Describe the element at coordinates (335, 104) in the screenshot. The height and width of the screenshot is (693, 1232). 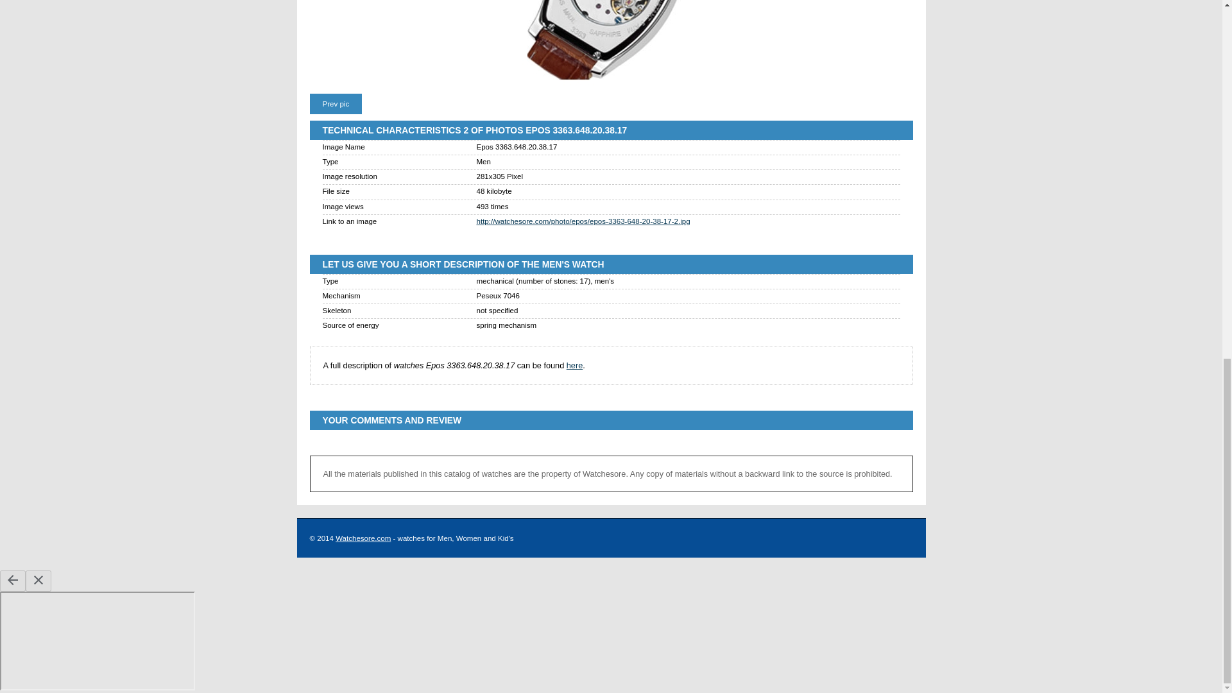
I see `Prev pic` at that location.